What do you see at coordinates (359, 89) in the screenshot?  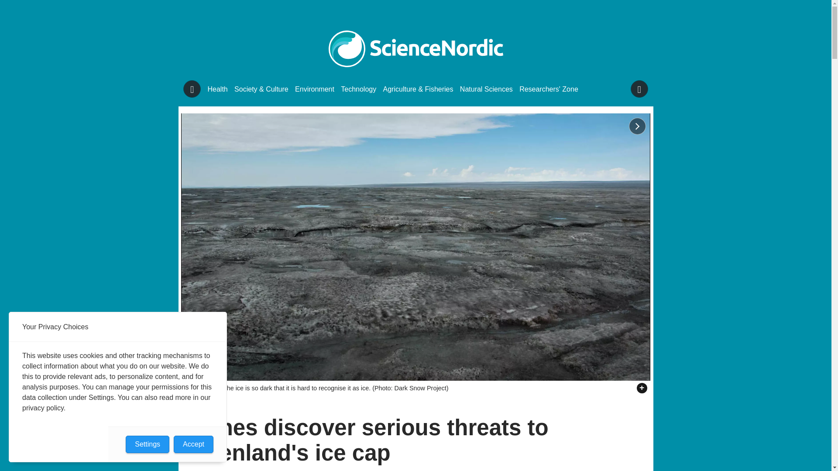 I see `Technology` at bounding box center [359, 89].